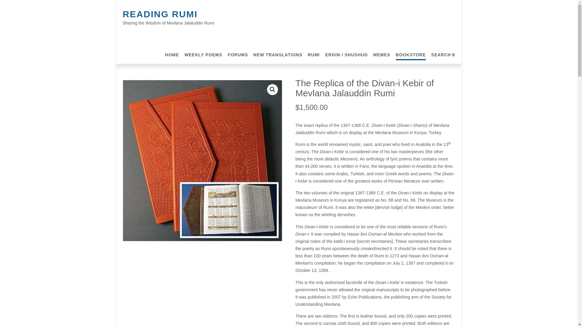 This screenshot has height=327, width=582. I want to click on RUMI, so click(313, 55).